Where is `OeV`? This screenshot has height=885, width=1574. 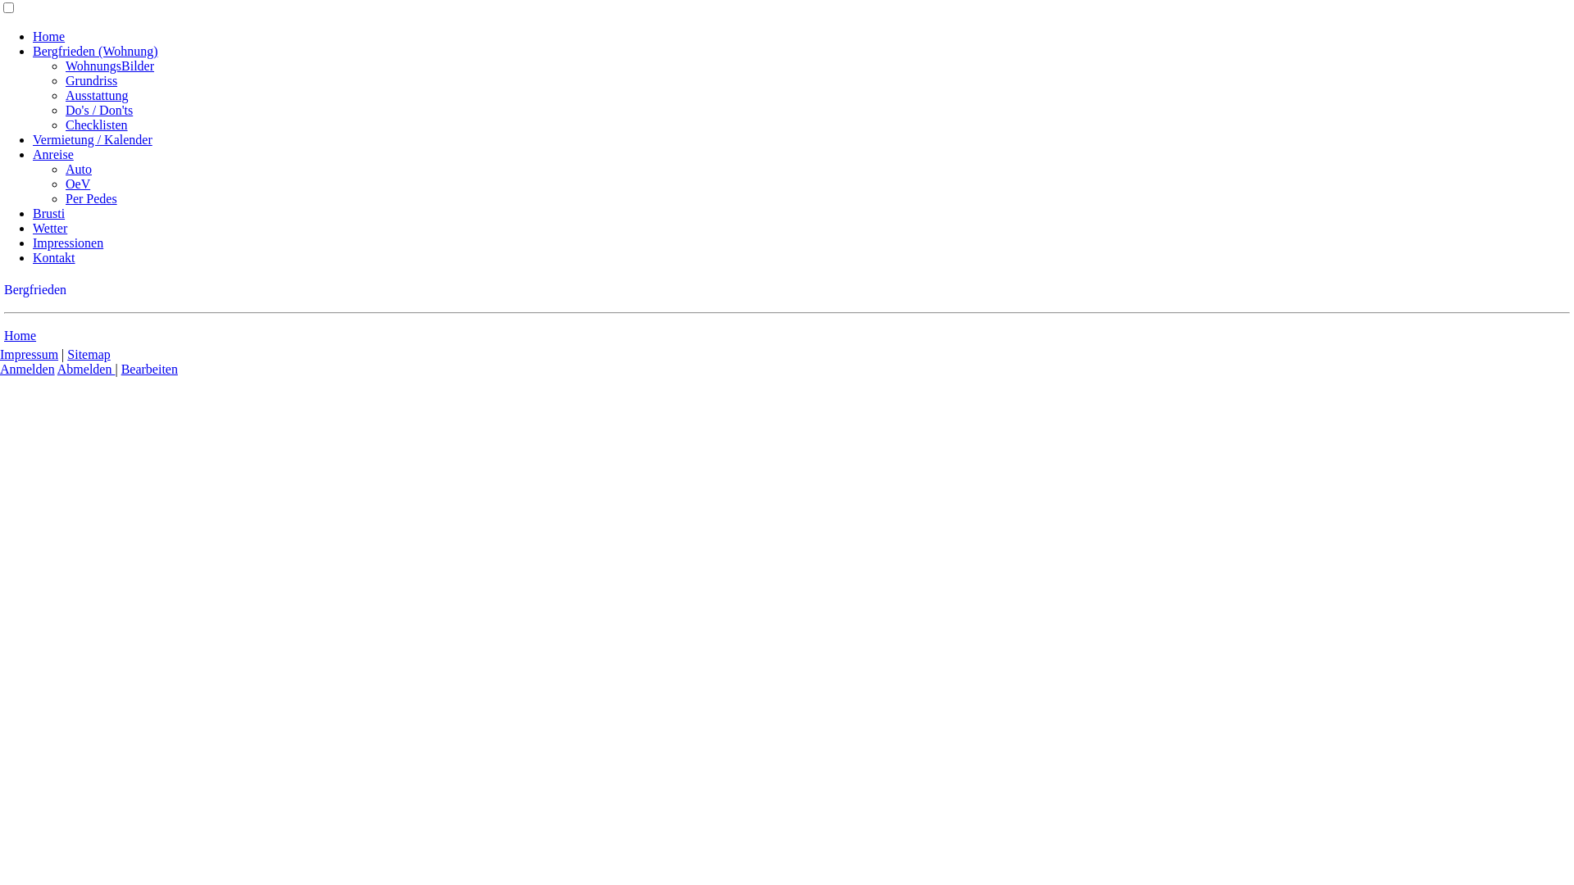
OeV is located at coordinates (78, 184).